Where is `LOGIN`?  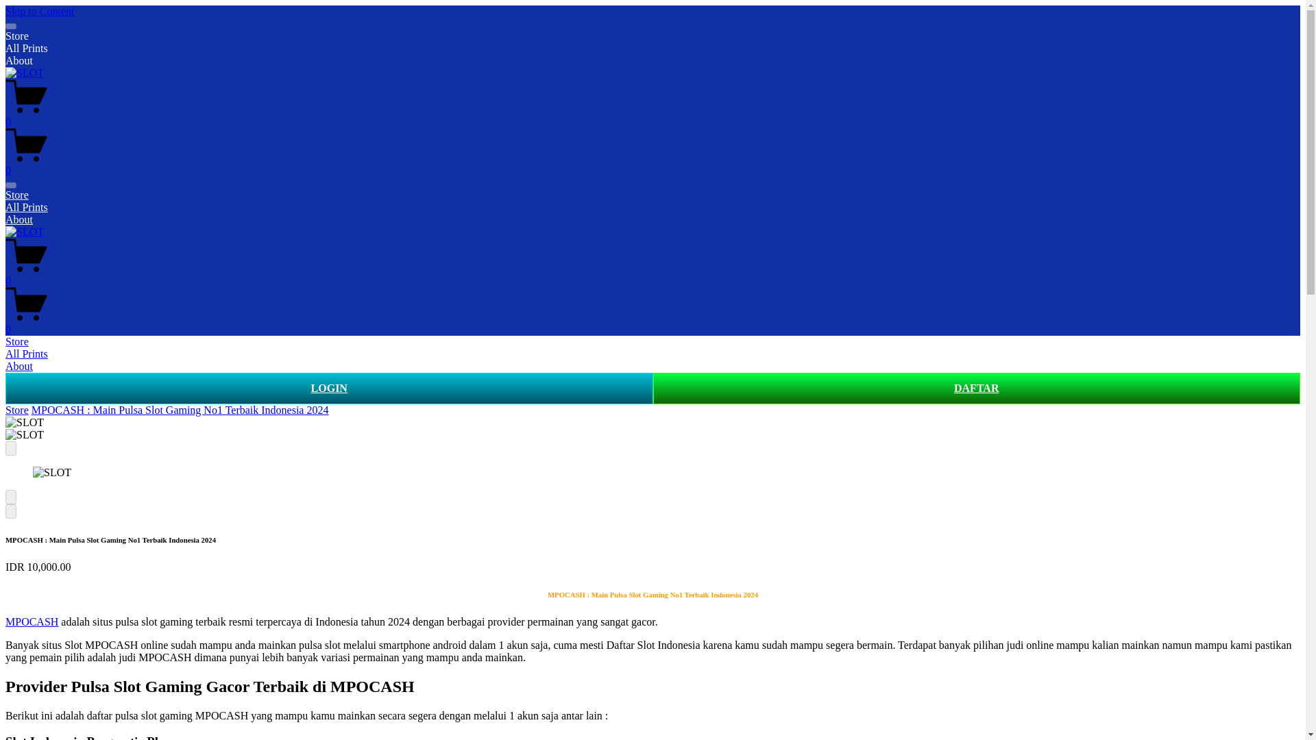
LOGIN is located at coordinates (329, 388).